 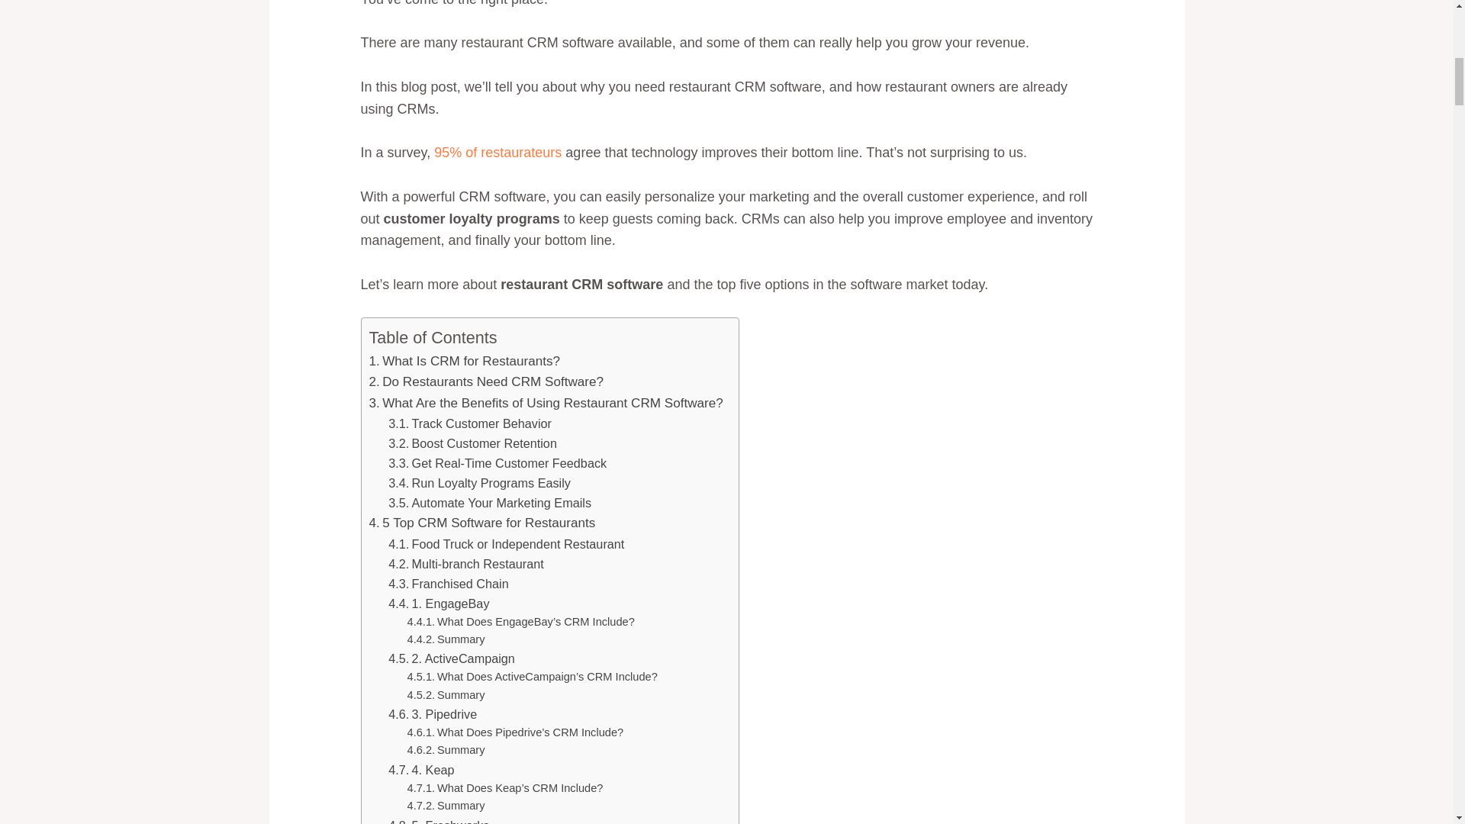 What do you see at coordinates (490, 502) in the screenshot?
I see `Automate Your Marketing Emails` at bounding box center [490, 502].